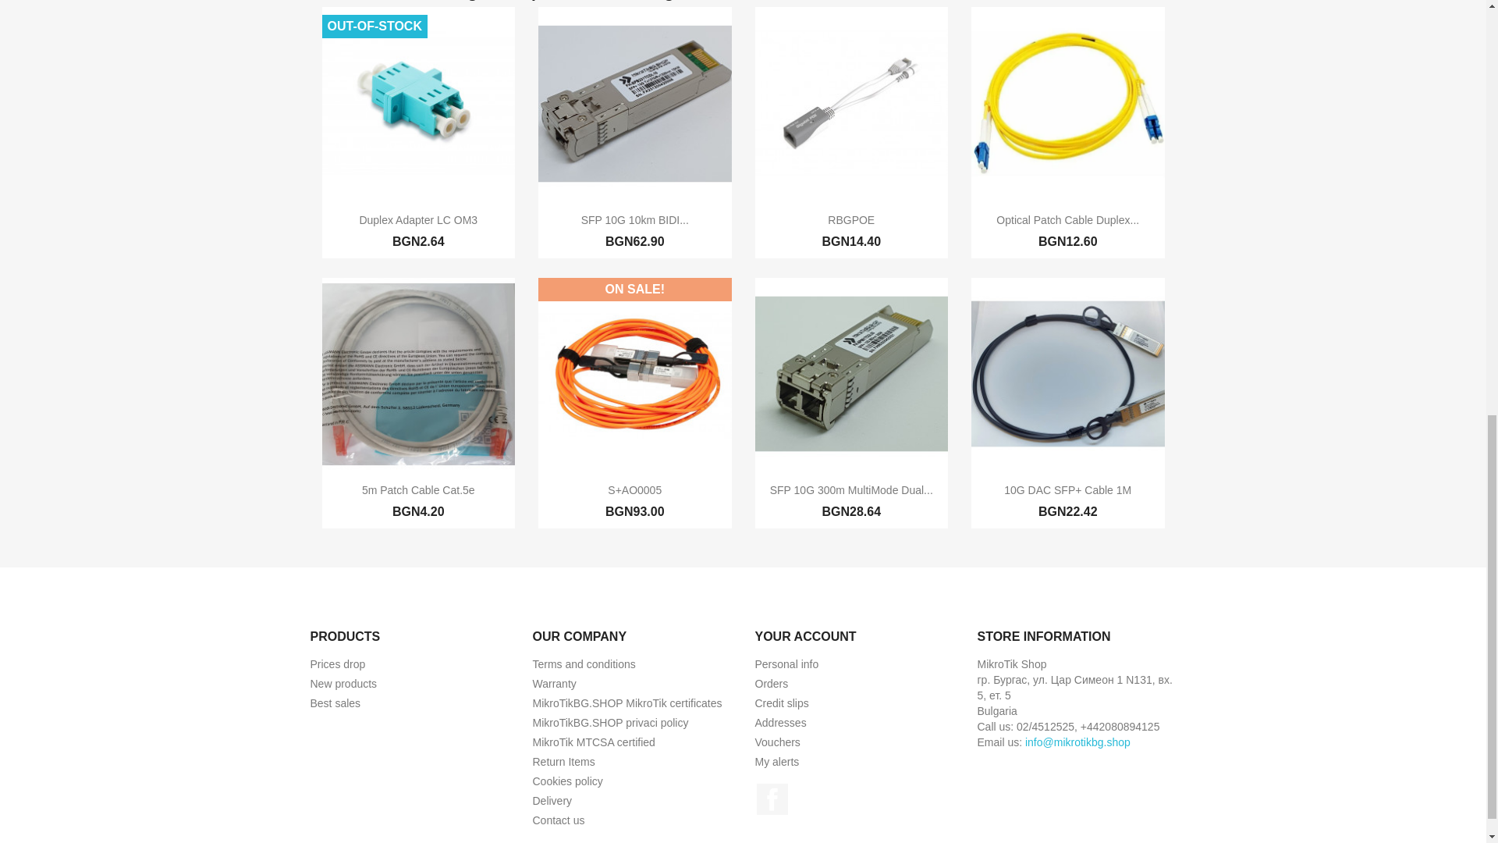  What do you see at coordinates (335, 703) in the screenshot?
I see `Our best sales` at bounding box center [335, 703].